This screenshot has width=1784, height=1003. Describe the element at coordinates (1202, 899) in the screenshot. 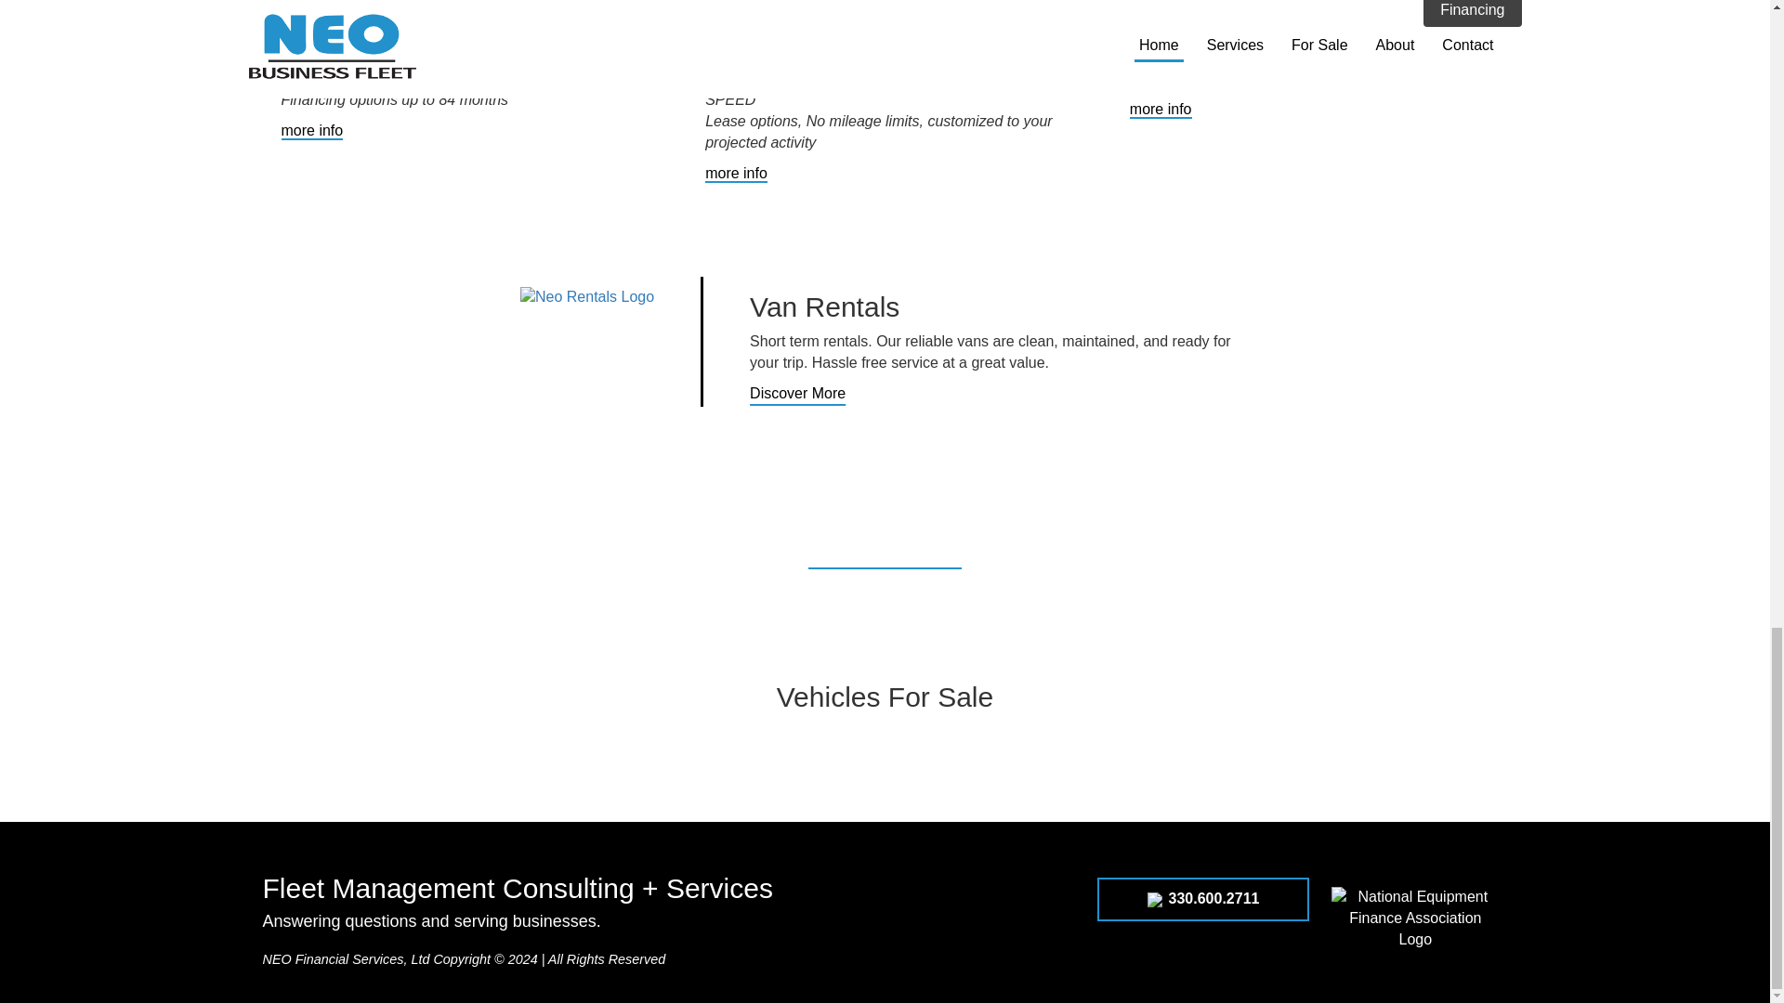

I see `330.600.2711` at that location.